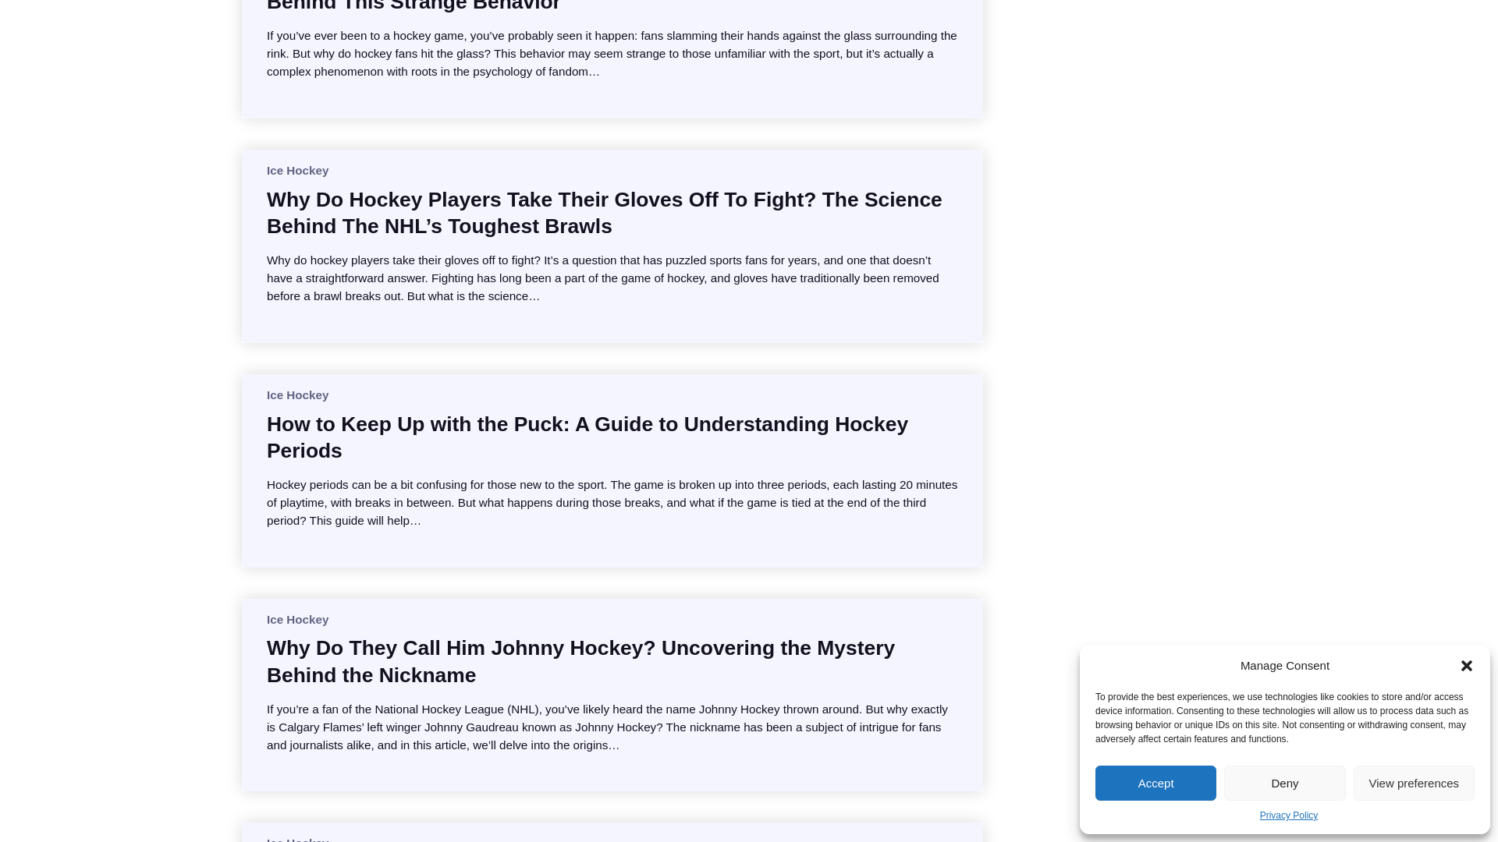 Image resolution: width=1498 pixels, height=842 pixels. Describe the element at coordinates (296, 839) in the screenshot. I see `Ice Hockey` at that location.